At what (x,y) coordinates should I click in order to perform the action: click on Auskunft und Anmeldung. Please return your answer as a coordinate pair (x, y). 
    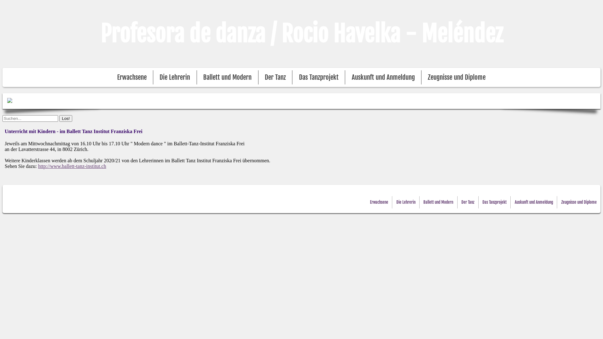
    Looking at the image, I should click on (383, 78).